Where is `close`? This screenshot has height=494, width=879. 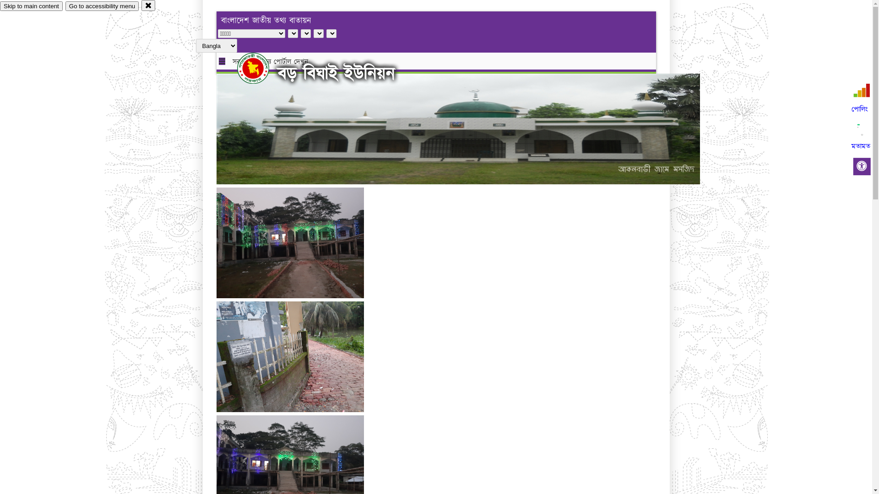 close is located at coordinates (148, 5).